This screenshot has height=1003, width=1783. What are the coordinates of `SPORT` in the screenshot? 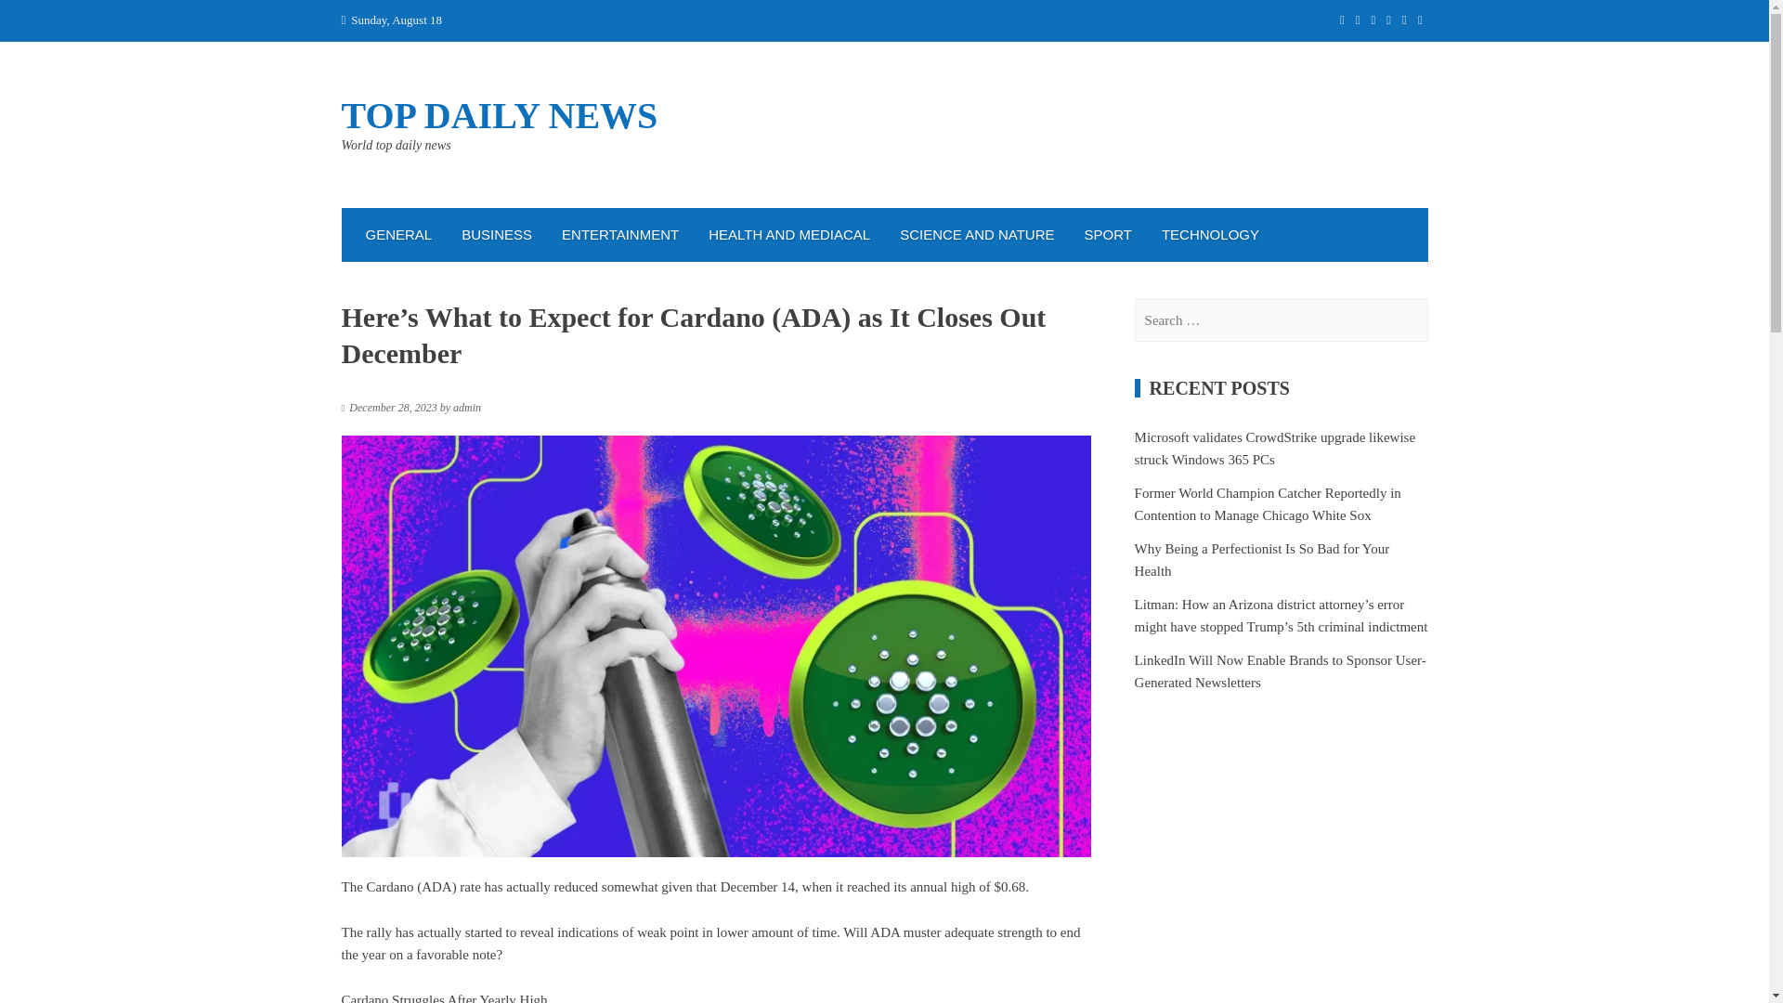 It's located at (1108, 234).